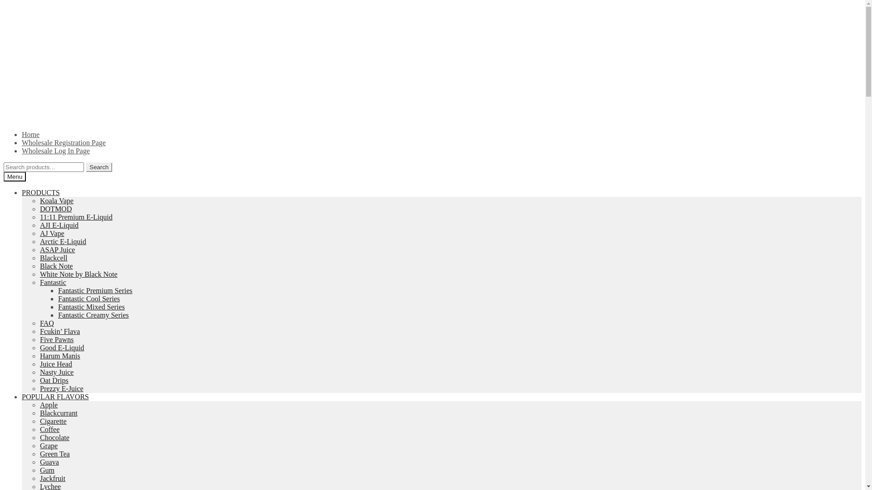 The width and height of the screenshot is (872, 490). Describe the element at coordinates (63, 241) in the screenshot. I see `Arctic E-Liquid` at that location.